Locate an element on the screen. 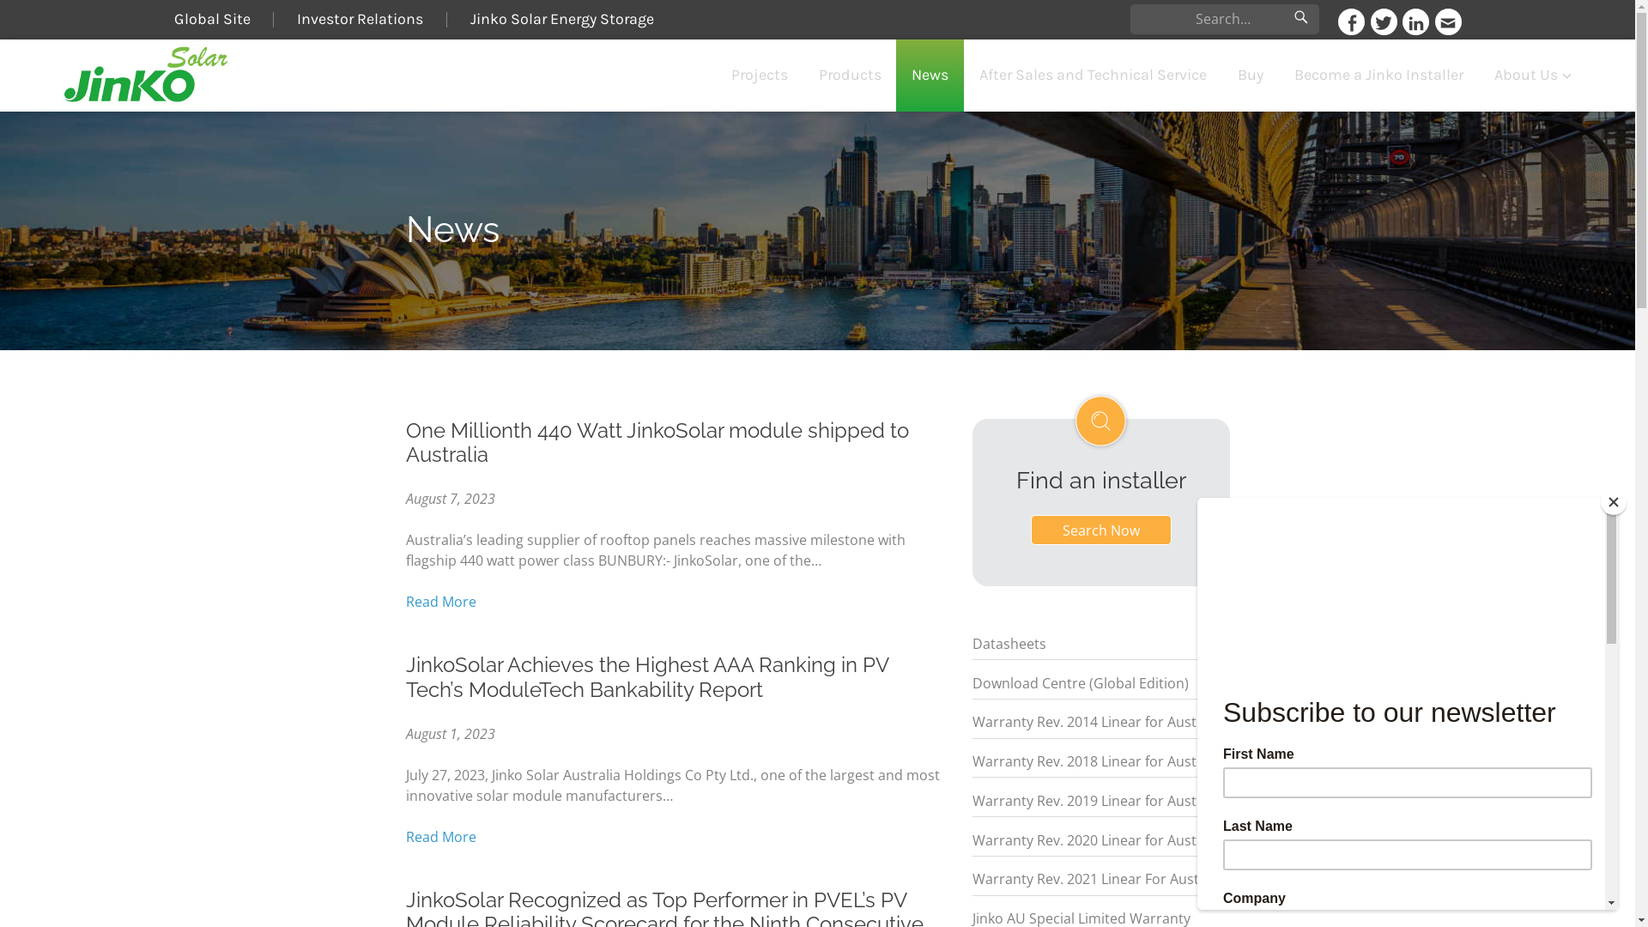  Read More is located at coordinates (440, 602).